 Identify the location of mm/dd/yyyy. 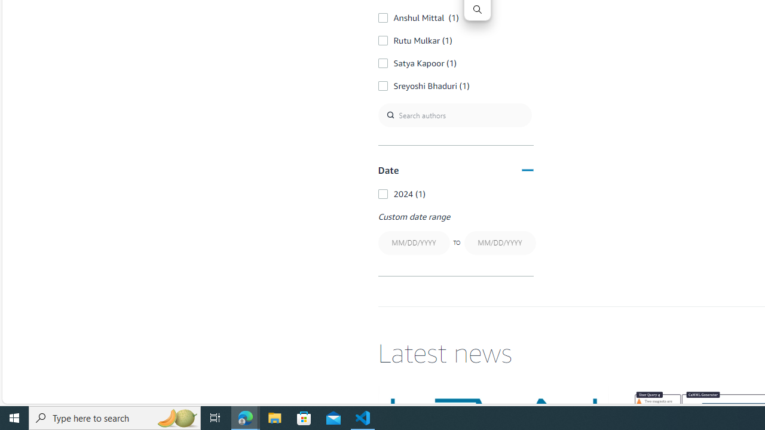
(500, 242).